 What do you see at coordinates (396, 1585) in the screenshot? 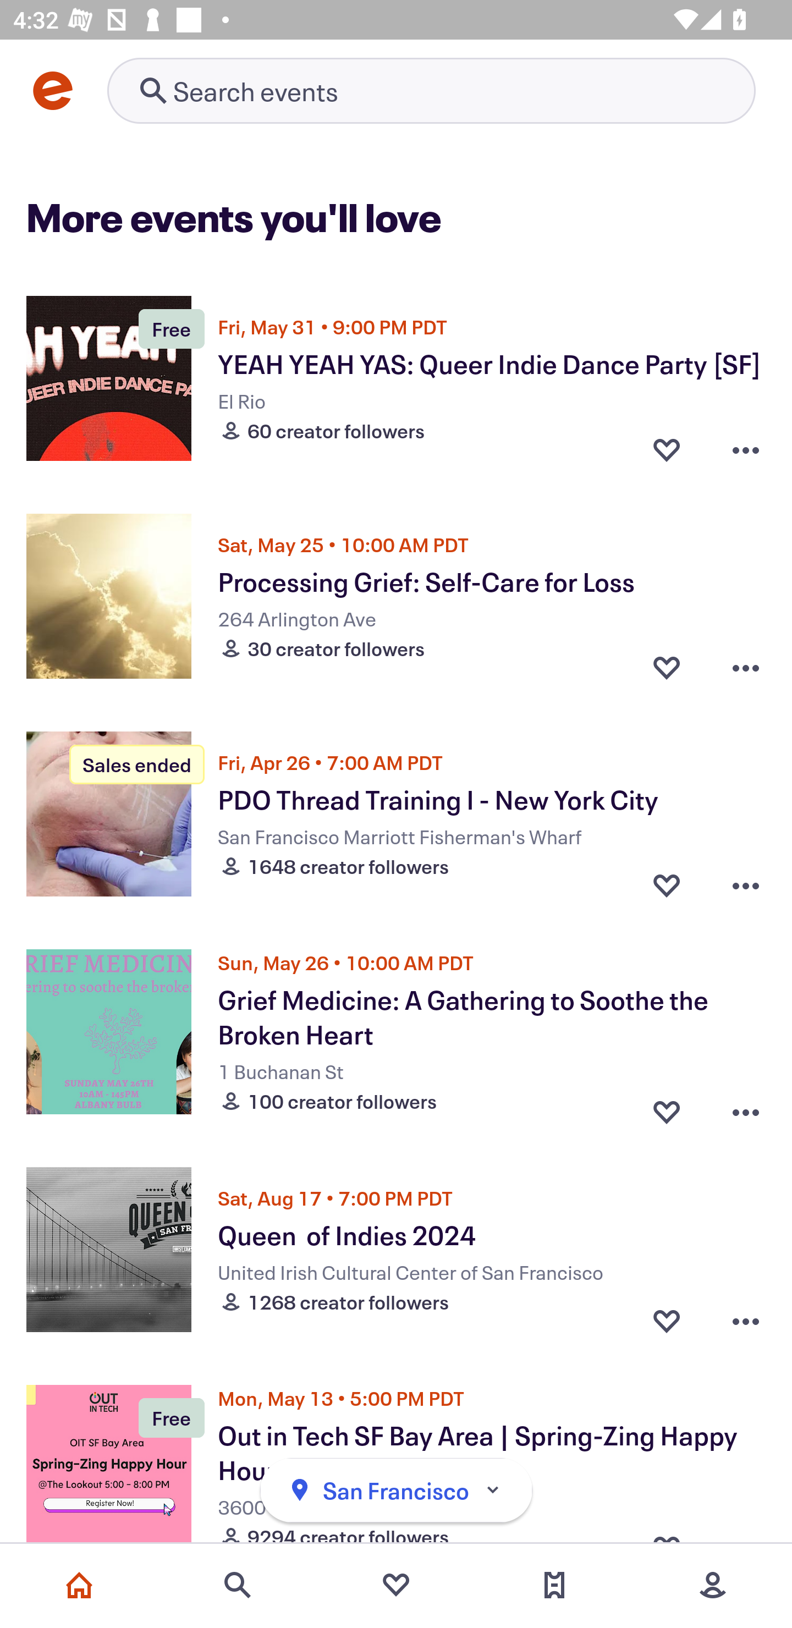
I see `Favorites` at bounding box center [396, 1585].